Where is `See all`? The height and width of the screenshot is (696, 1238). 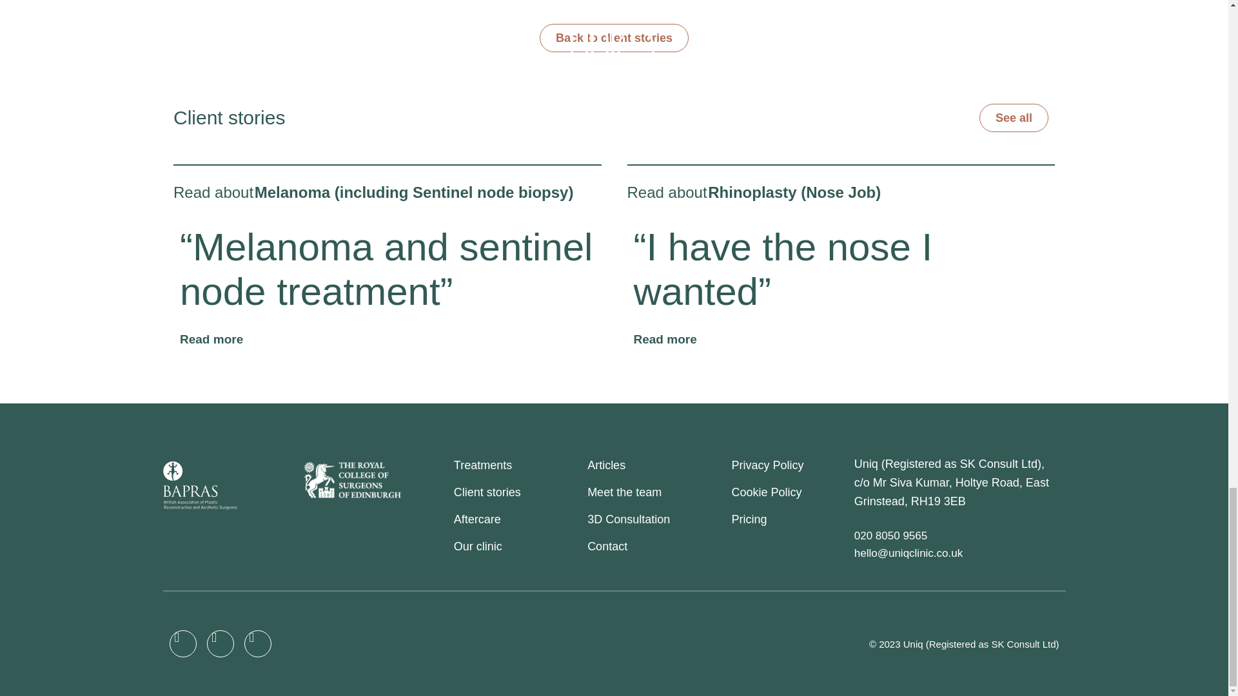 See all is located at coordinates (1014, 117).